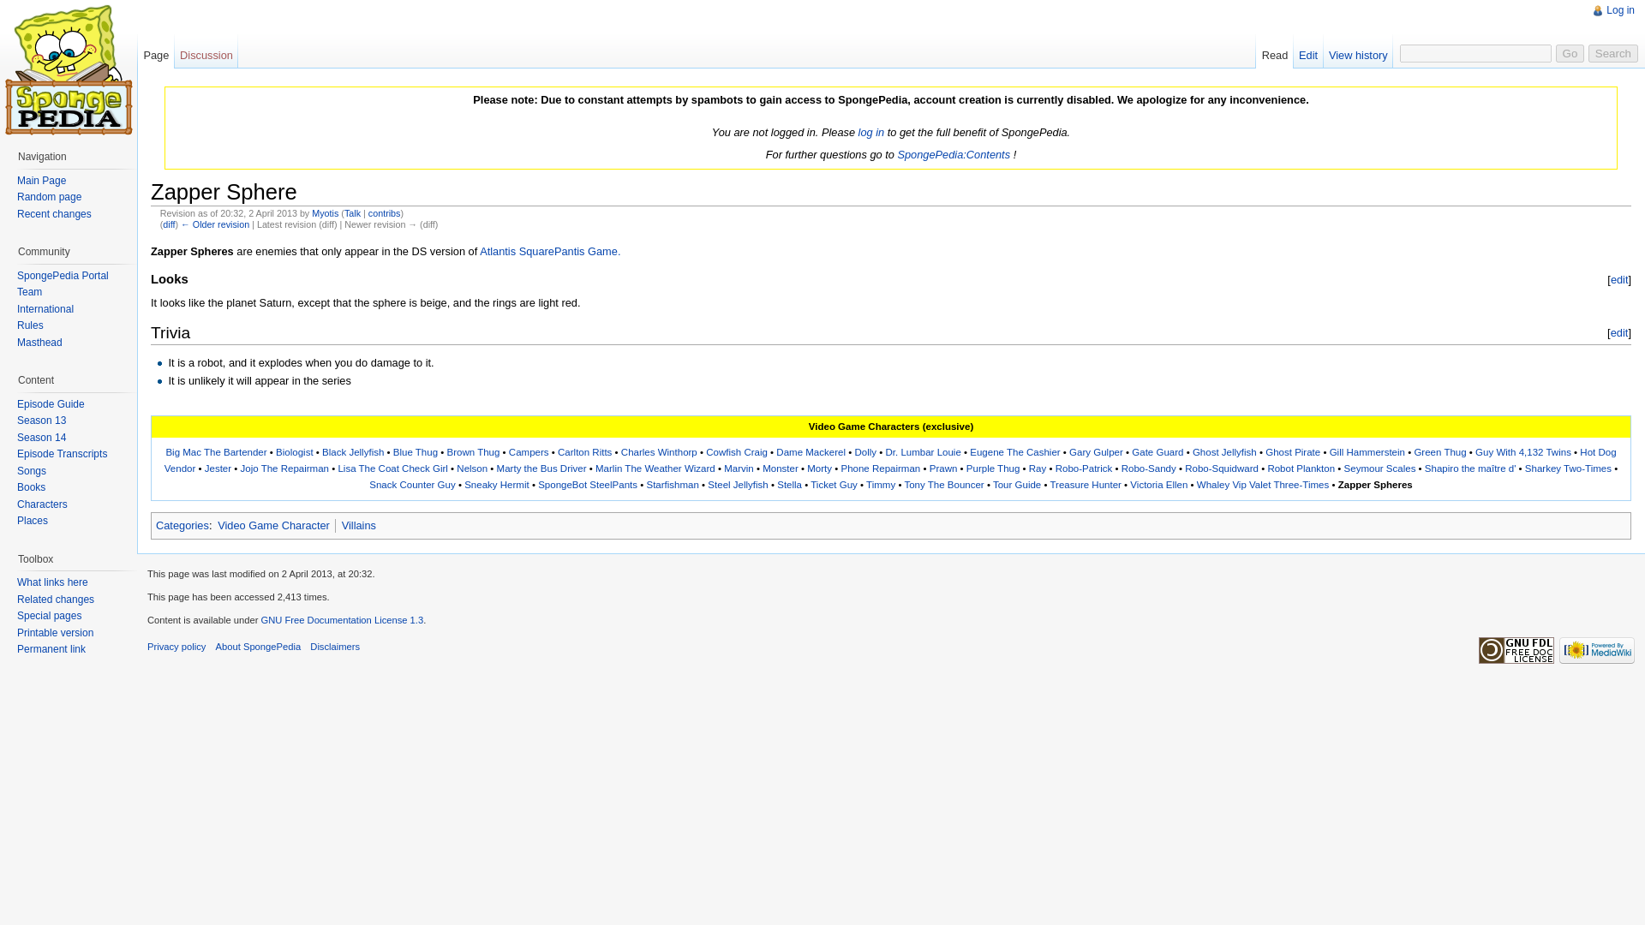 The image size is (1645, 925). What do you see at coordinates (1292, 451) in the screenshot?
I see `Ghost Pirate` at bounding box center [1292, 451].